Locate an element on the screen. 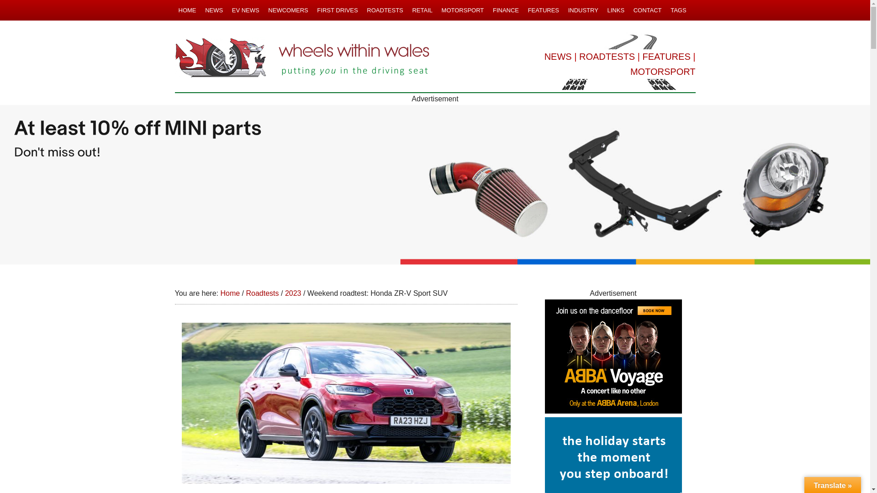 This screenshot has width=877, height=493. MOTORSPORT is located at coordinates (462, 10).